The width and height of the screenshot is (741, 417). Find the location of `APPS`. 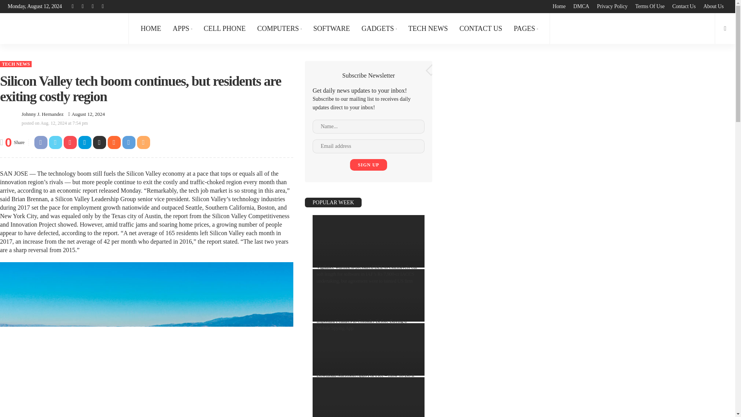

APPS is located at coordinates (182, 29).